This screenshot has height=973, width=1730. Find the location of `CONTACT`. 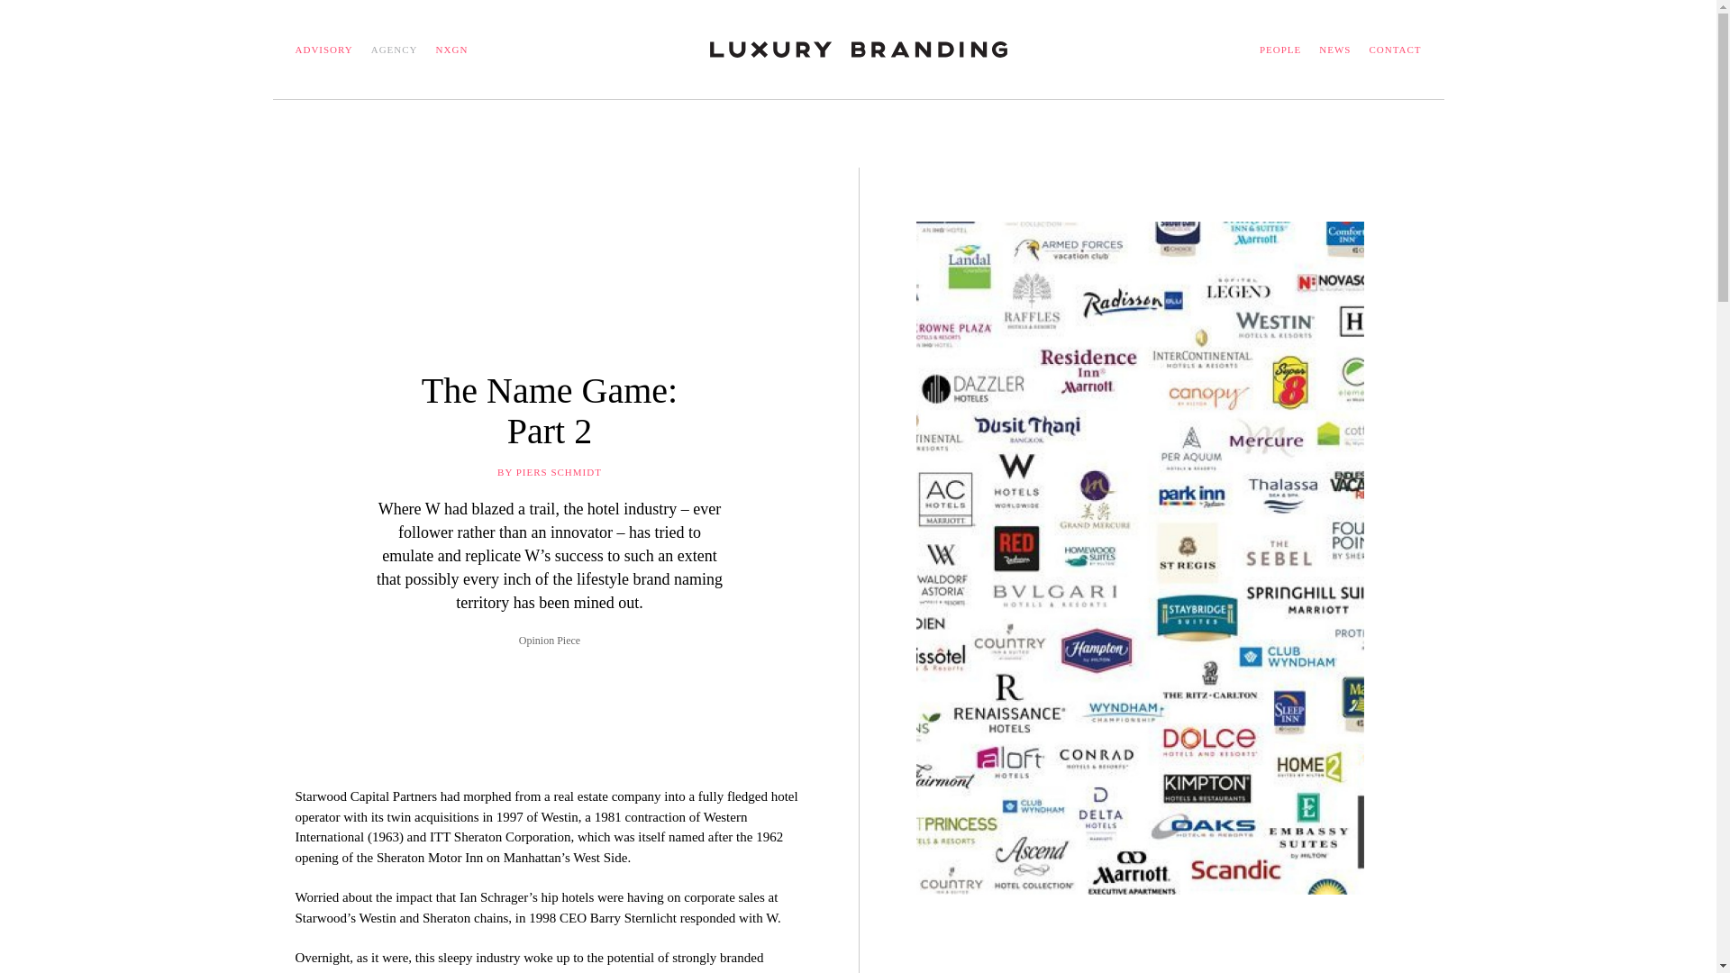

CONTACT is located at coordinates (550, 411).